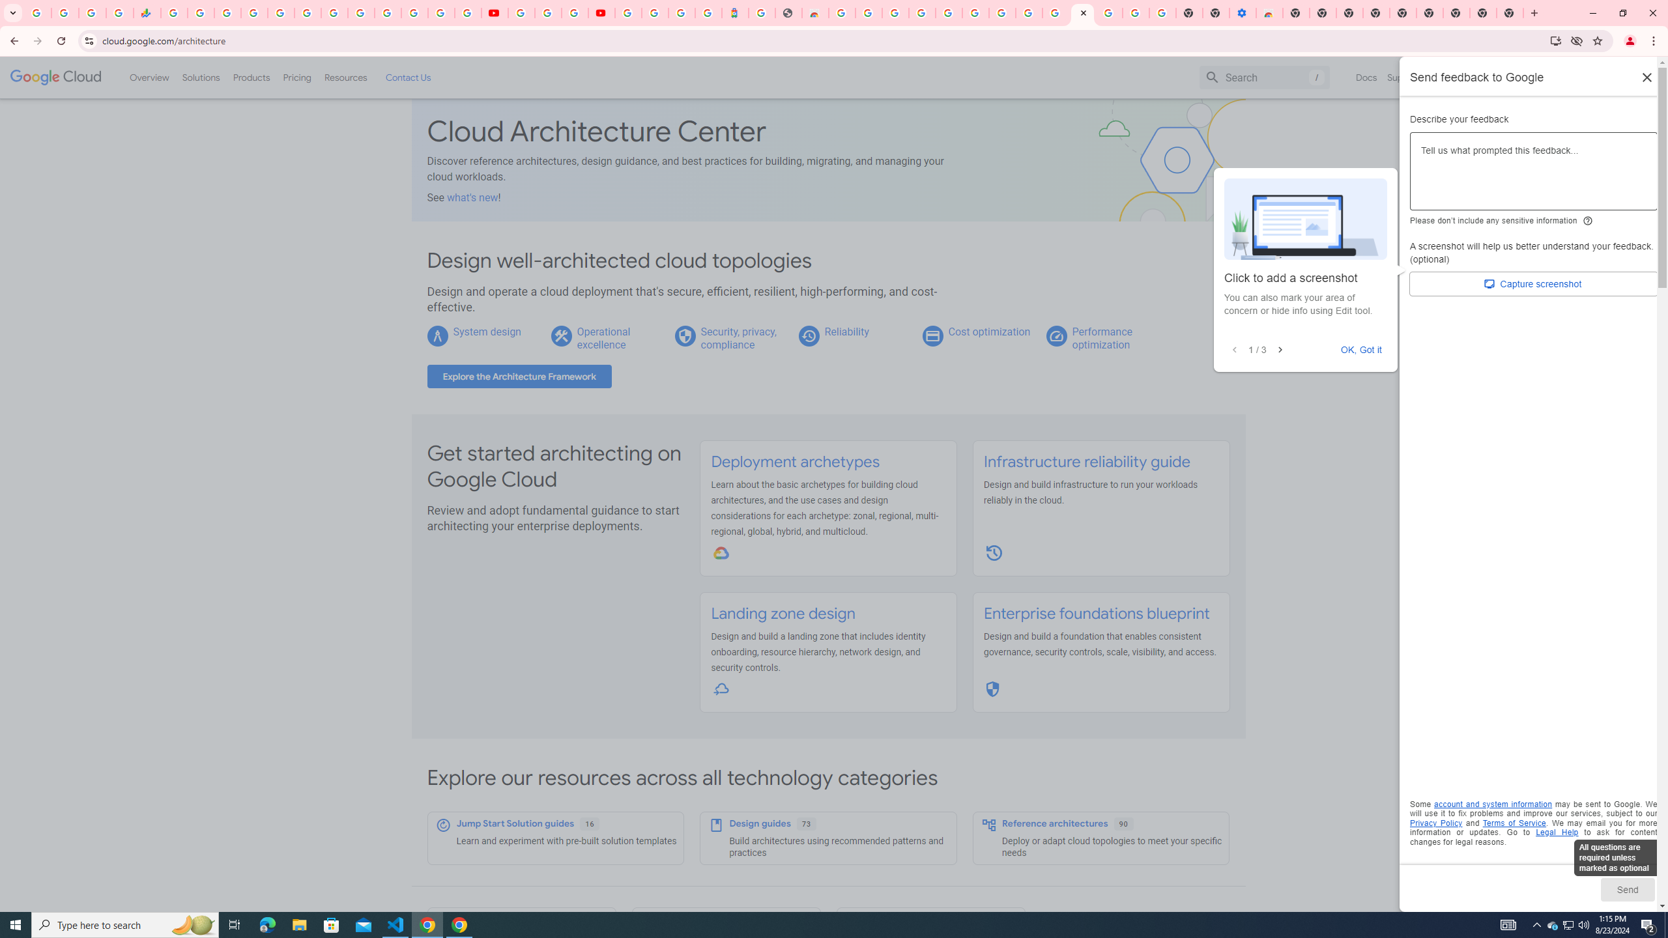  I want to click on Contact Us, so click(408, 77).